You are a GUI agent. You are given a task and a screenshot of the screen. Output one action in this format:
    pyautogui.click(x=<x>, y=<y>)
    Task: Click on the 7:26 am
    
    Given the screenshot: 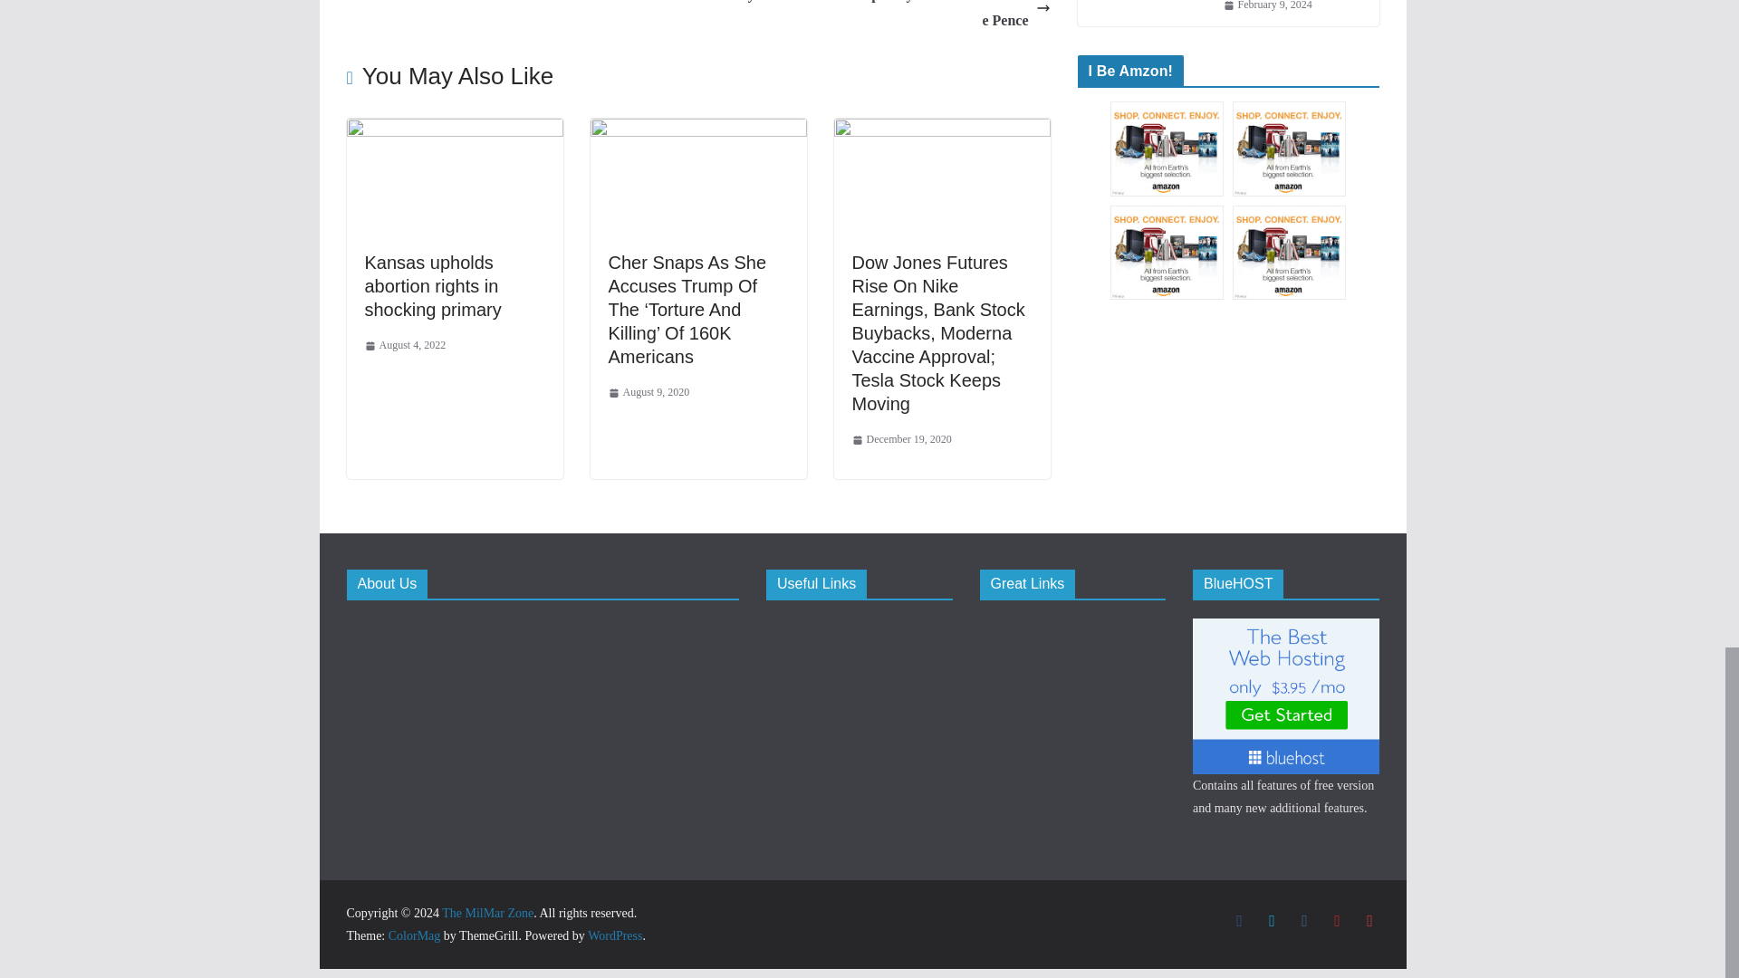 What is the action you would take?
    pyautogui.click(x=404, y=346)
    